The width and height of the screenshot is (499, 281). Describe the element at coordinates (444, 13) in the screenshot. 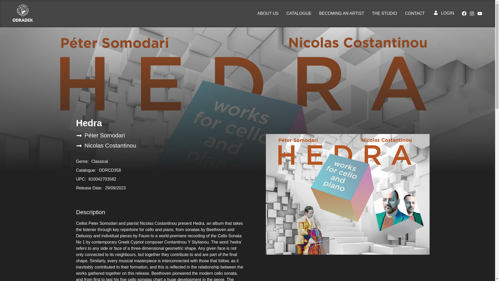

I see `LOGIN` at that location.